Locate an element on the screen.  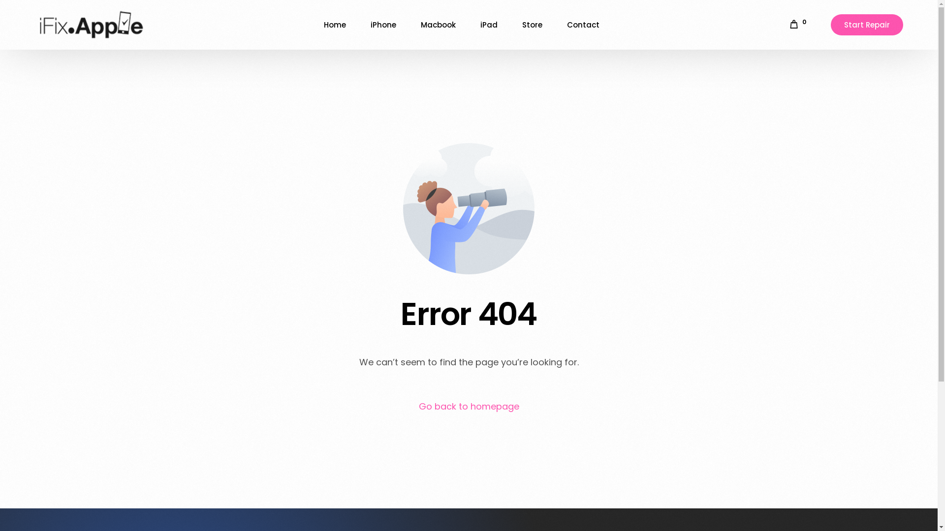
Contact is located at coordinates (583, 25).